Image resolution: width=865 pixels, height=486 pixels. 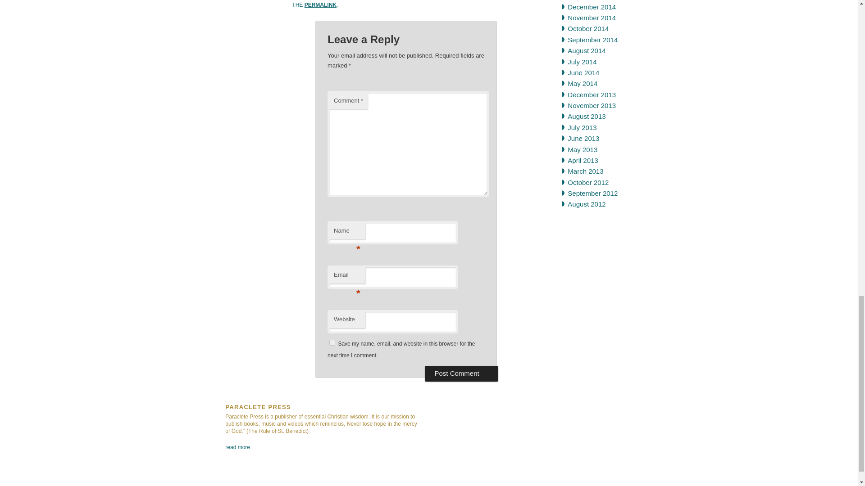 What do you see at coordinates (320, 5) in the screenshot?
I see `Permalink to Dinner Rolls: Recipes From A Monastery Kitchen` at bounding box center [320, 5].